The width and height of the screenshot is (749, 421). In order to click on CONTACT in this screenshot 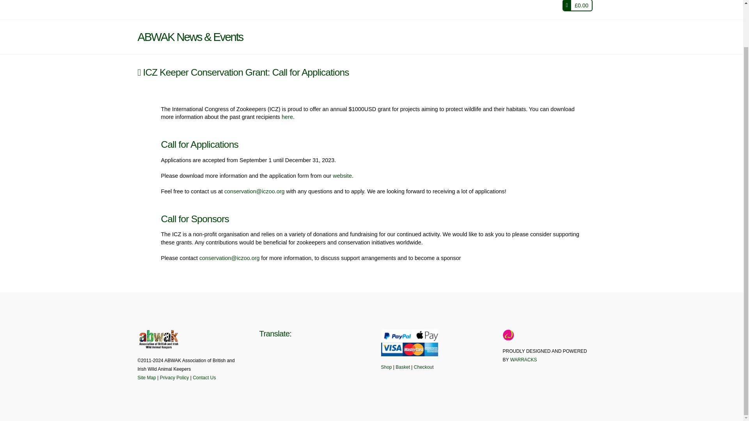, I will do `click(503, 9)`.